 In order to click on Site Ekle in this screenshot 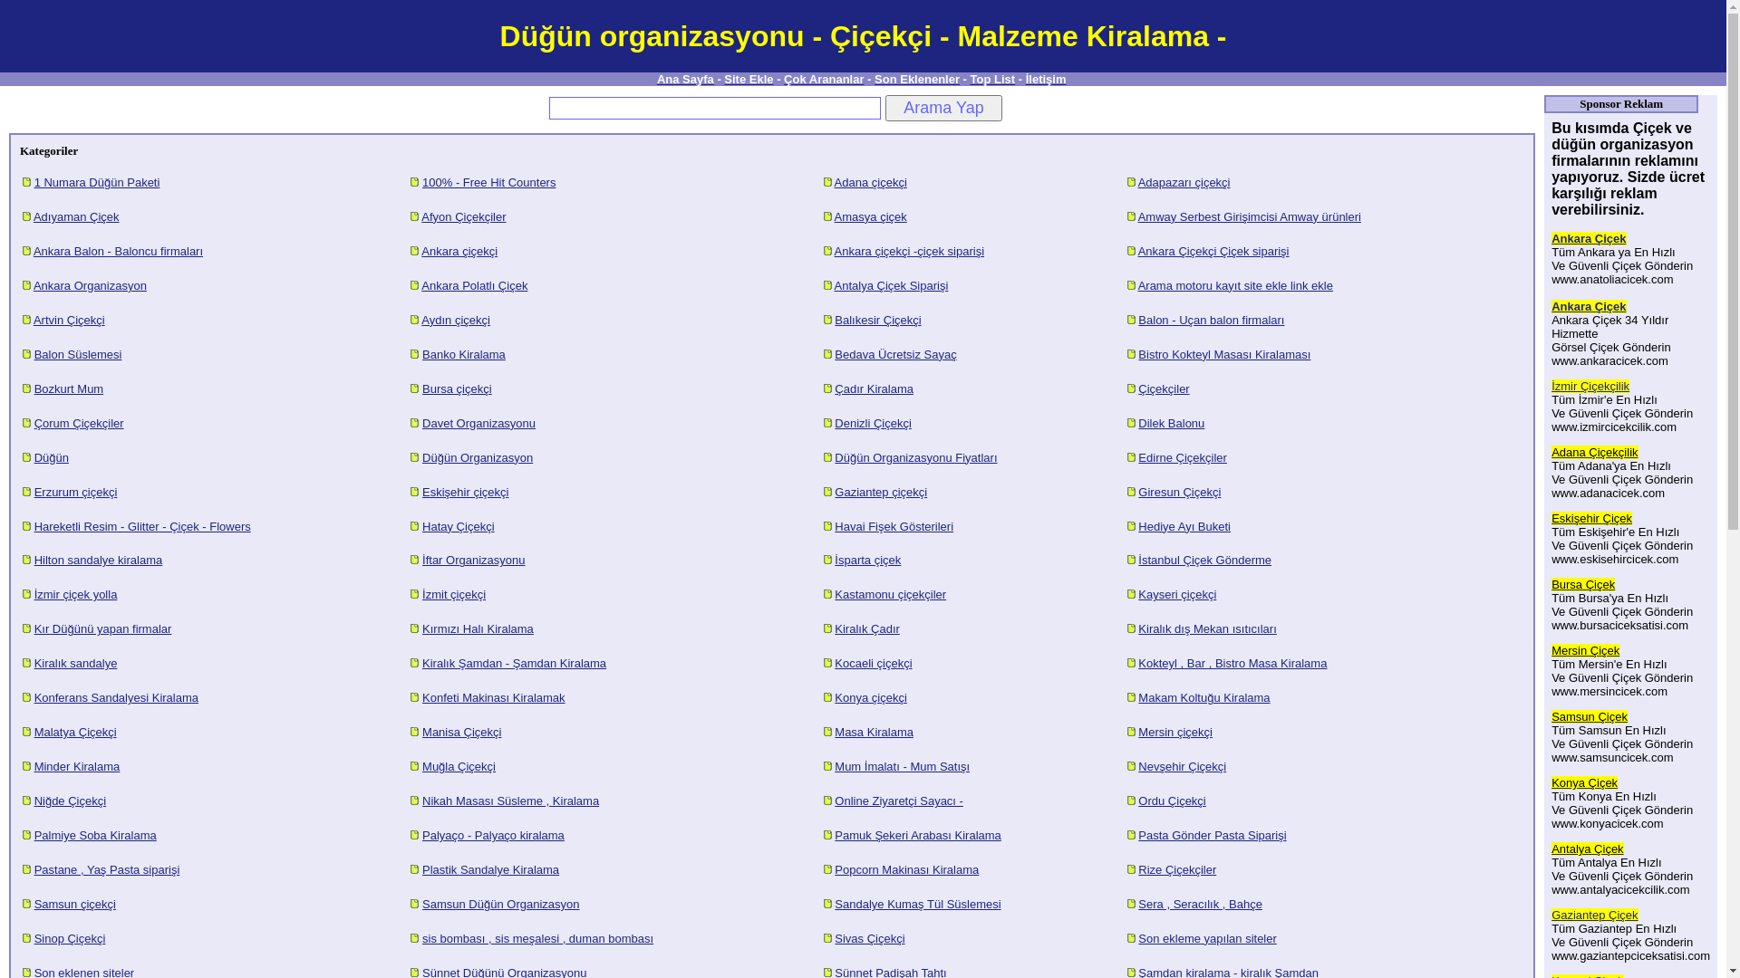, I will do `click(749, 80)`.